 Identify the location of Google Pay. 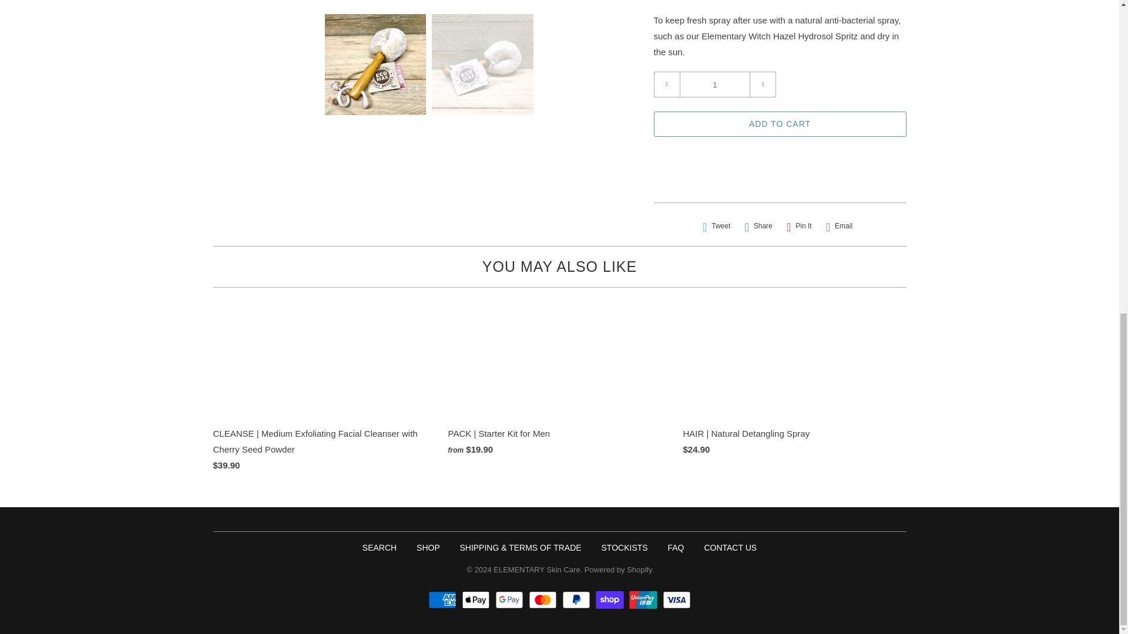
(511, 599).